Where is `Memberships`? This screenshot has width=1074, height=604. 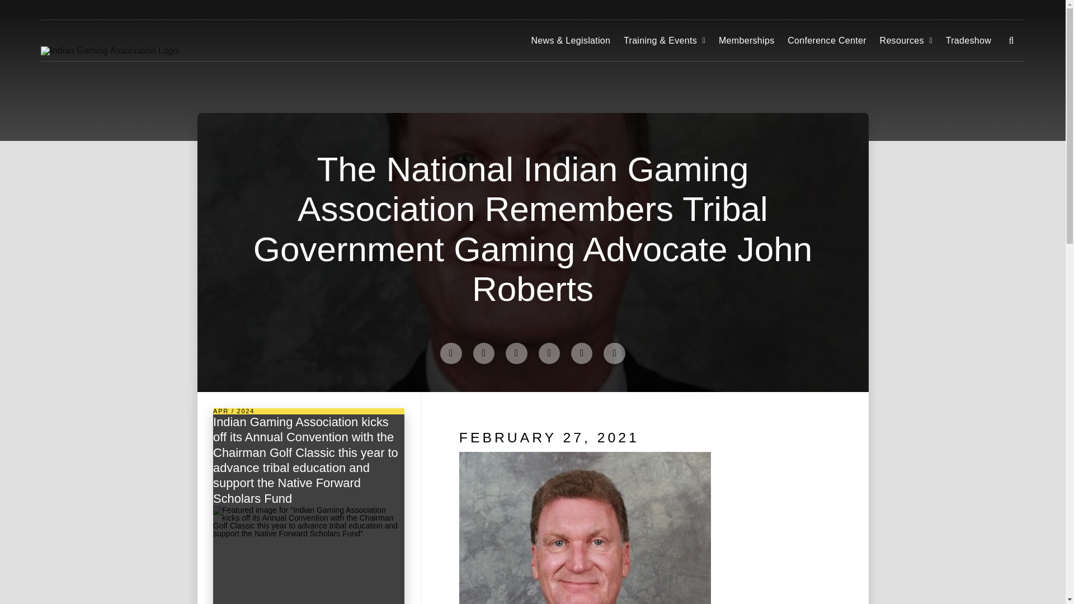 Memberships is located at coordinates (746, 40).